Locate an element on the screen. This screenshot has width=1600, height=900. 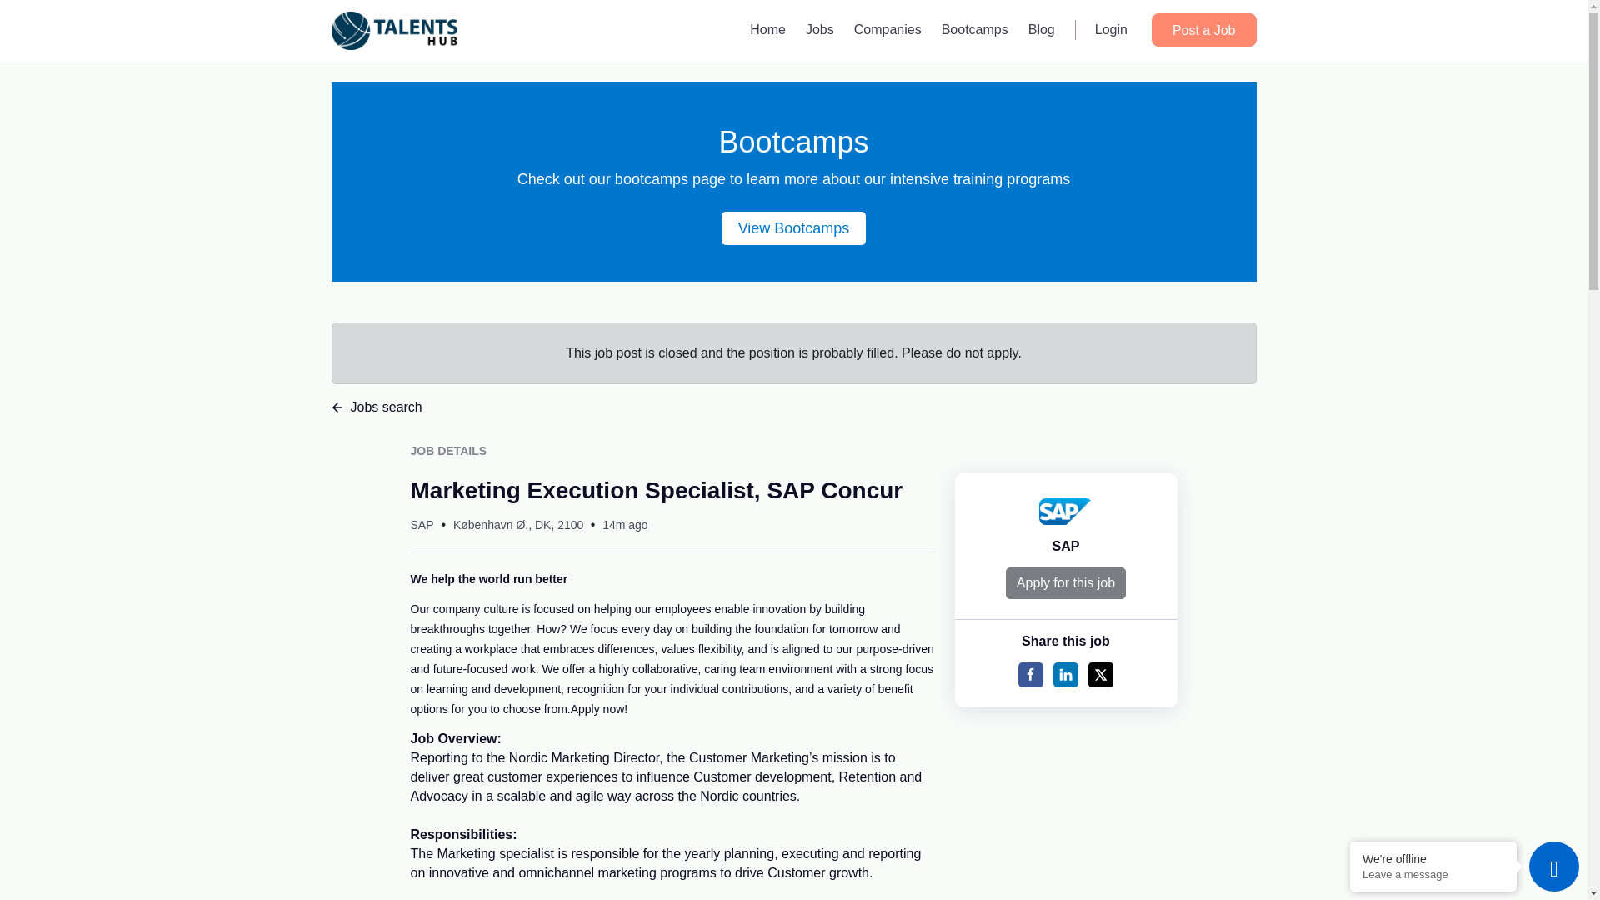
Blog is located at coordinates (1042, 29).